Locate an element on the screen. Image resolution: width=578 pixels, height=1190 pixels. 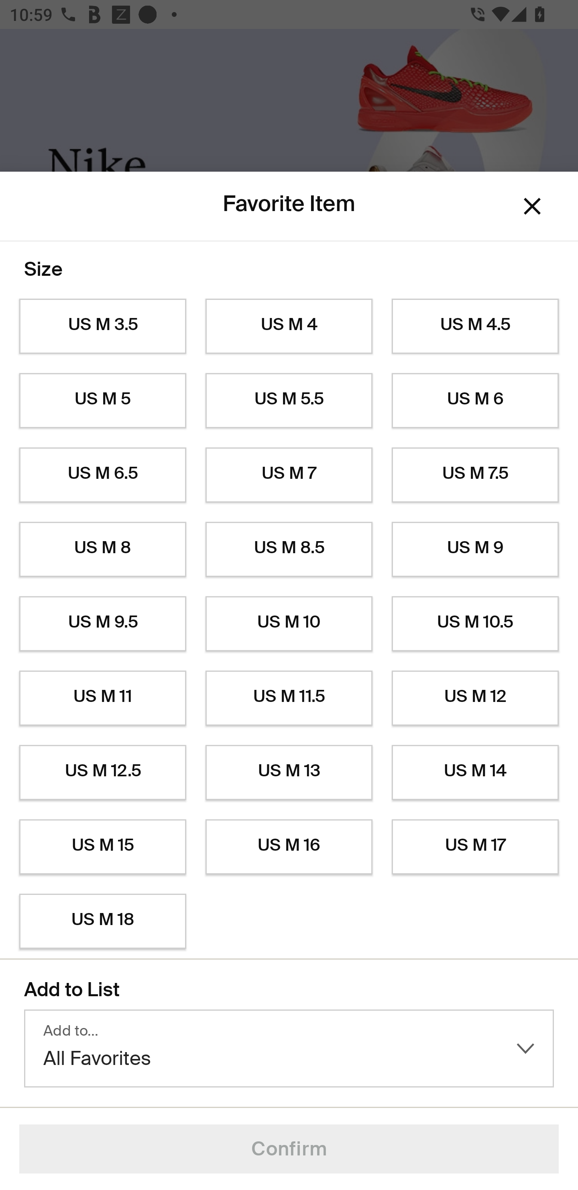
US M 16 is located at coordinates (289, 847).